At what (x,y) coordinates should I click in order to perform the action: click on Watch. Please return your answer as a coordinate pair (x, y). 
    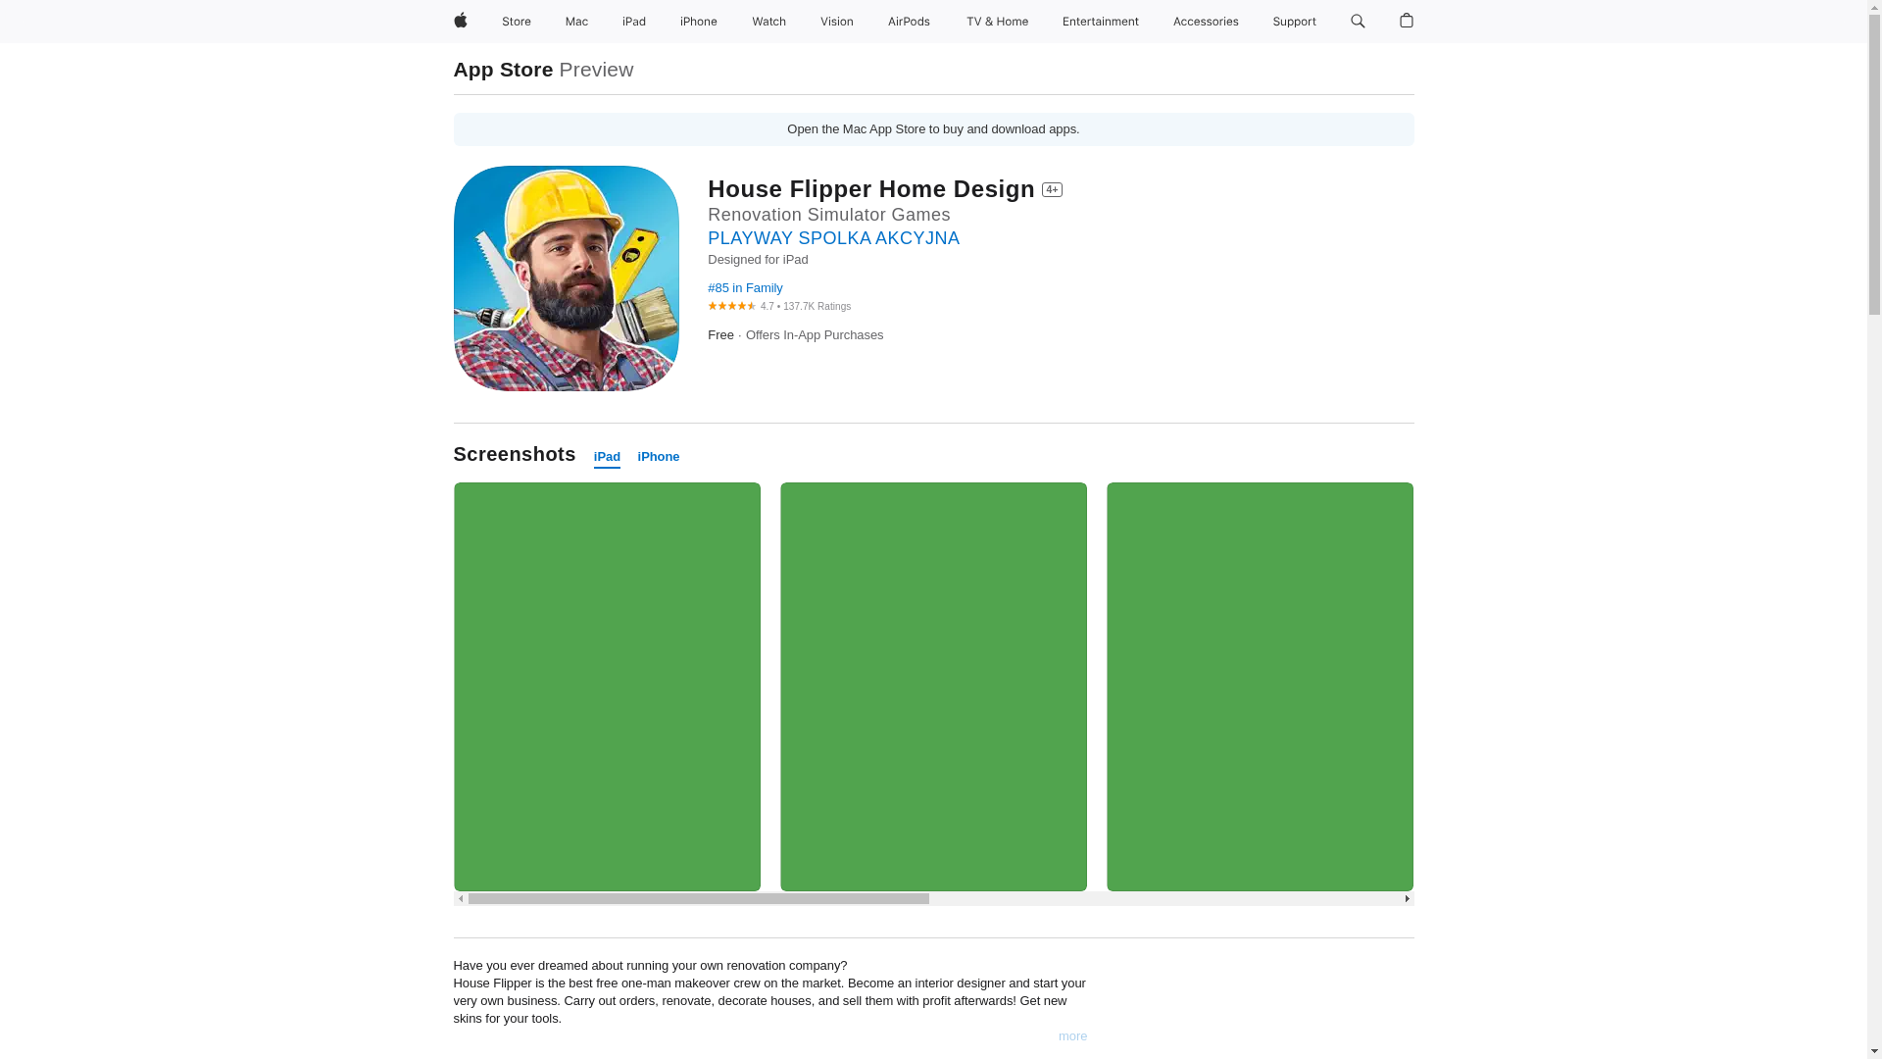
    Looking at the image, I should click on (768, 22).